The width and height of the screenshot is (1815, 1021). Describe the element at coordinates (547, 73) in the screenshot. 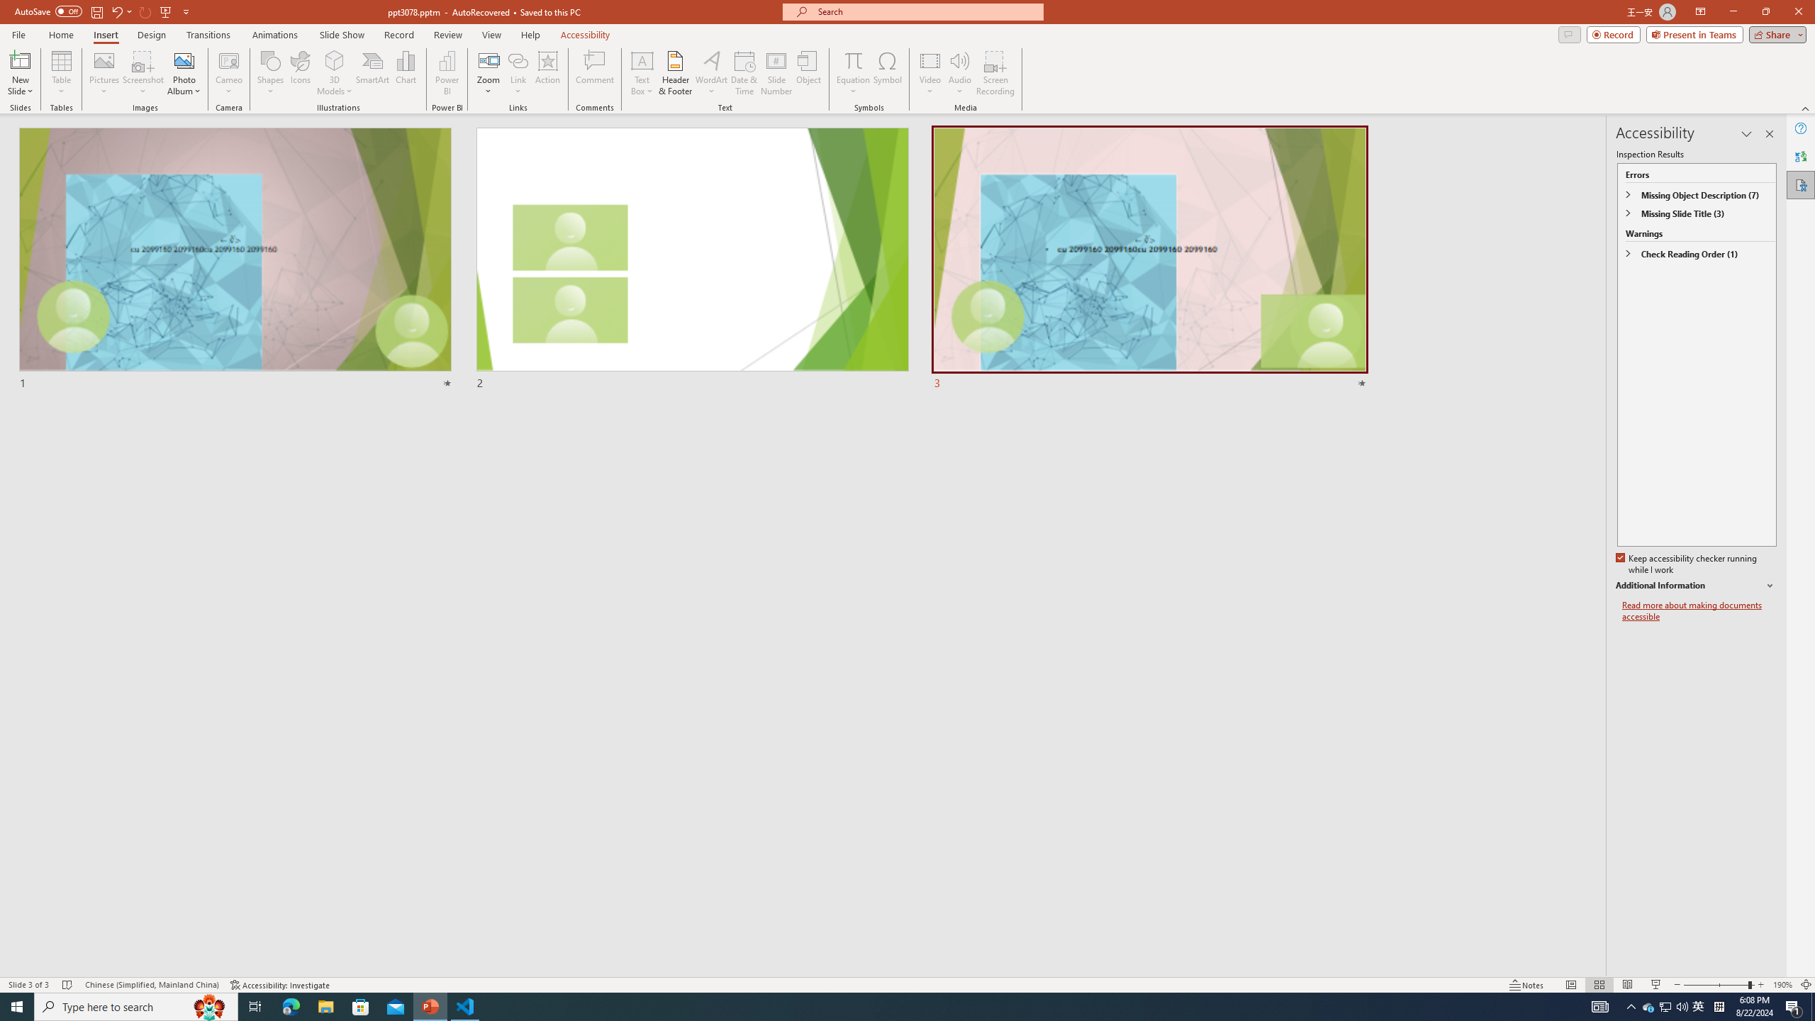

I see `Action` at that location.